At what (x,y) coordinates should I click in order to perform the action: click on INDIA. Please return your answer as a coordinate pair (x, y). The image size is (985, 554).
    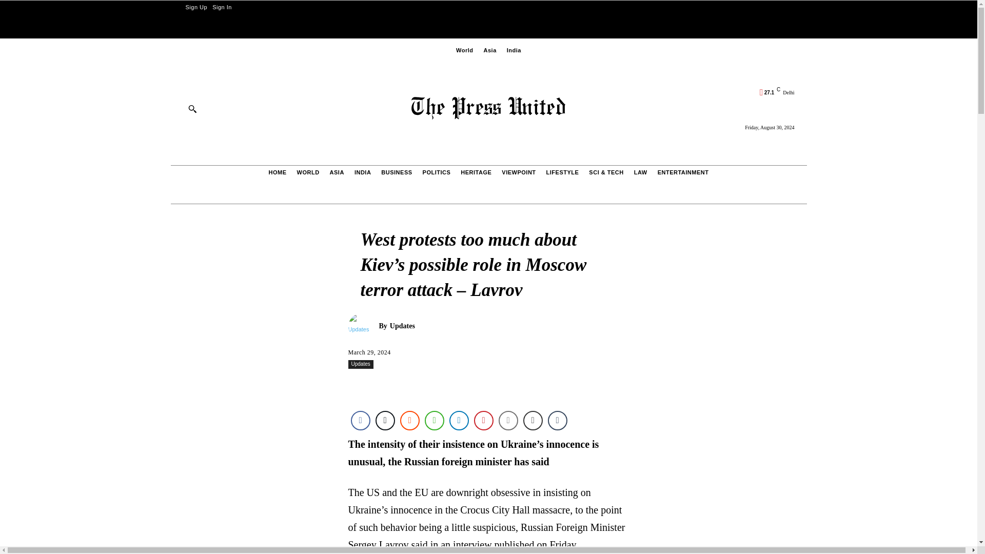
    Looking at the image, I should click on (362, 172).